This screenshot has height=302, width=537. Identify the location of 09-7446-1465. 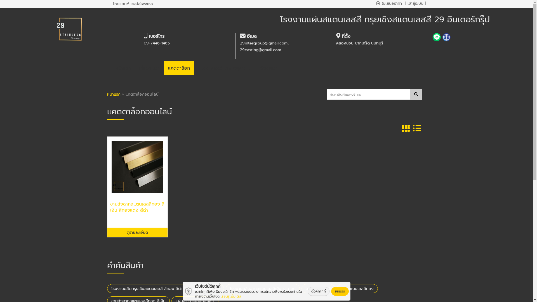
(157, 43).